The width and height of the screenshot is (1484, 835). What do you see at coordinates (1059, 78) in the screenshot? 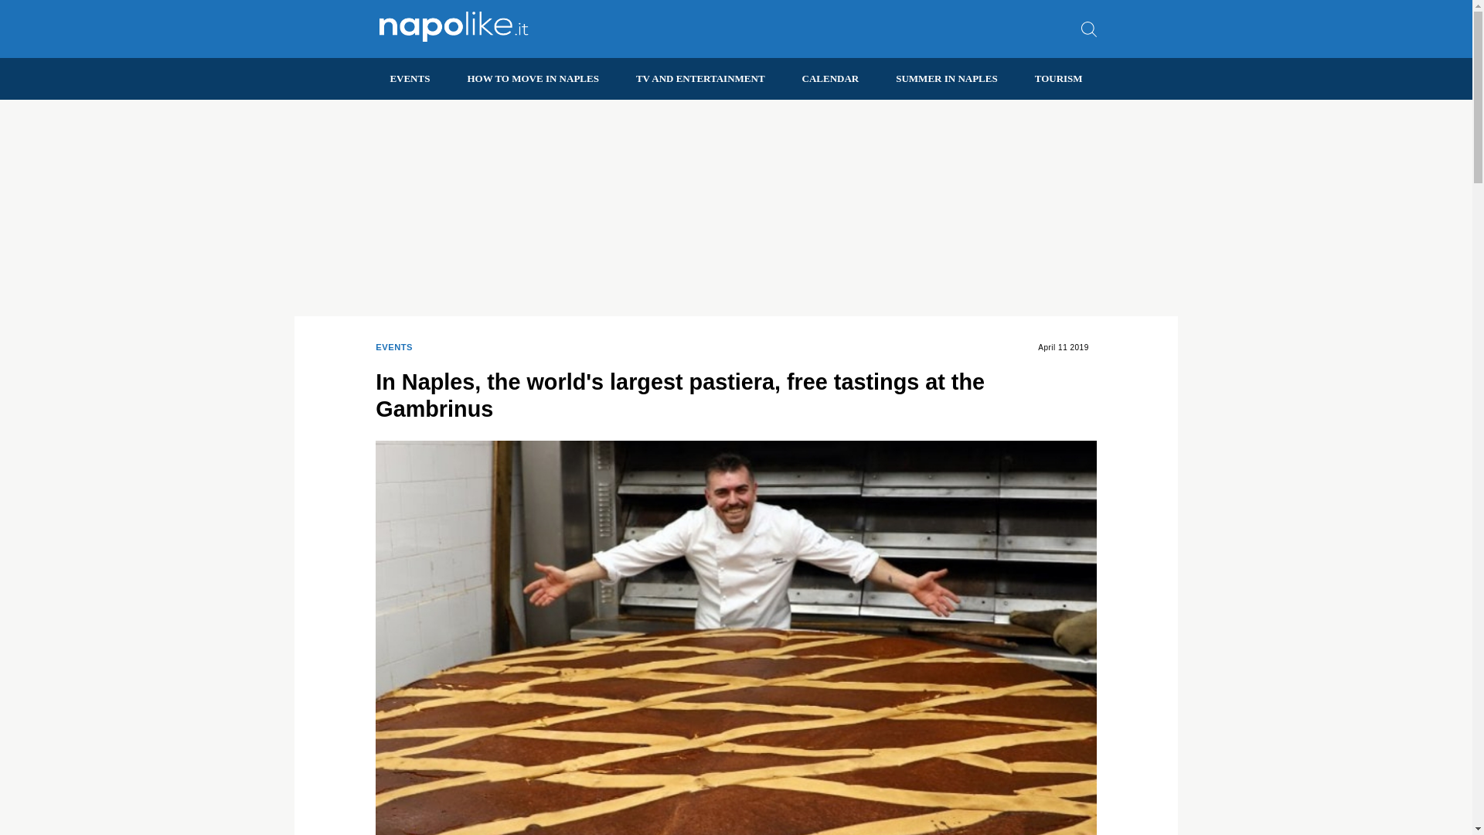
I see `TOURISM` at bounding box center [1059, 78].